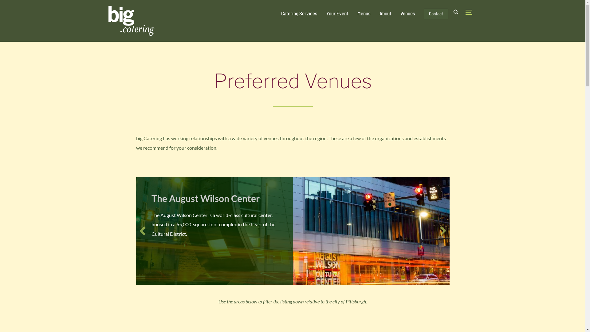 Image resolution: width=590 pixels, height=332 pixels. Describe the element at coordinates (407, 13) in the screenshot. I see `Venues` at that location.